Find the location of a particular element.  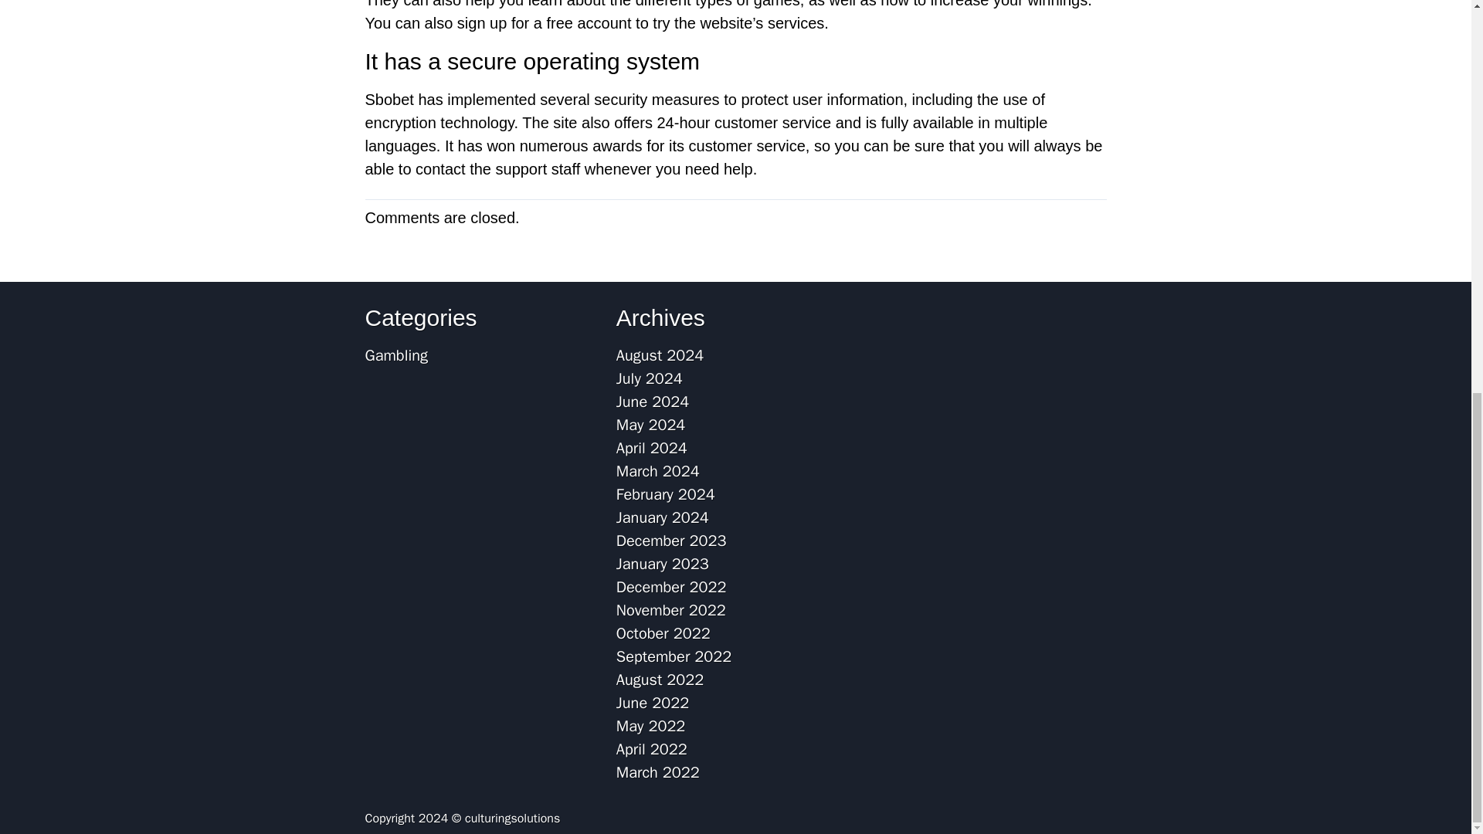

July 2024 is located at coordinates (649, 378).